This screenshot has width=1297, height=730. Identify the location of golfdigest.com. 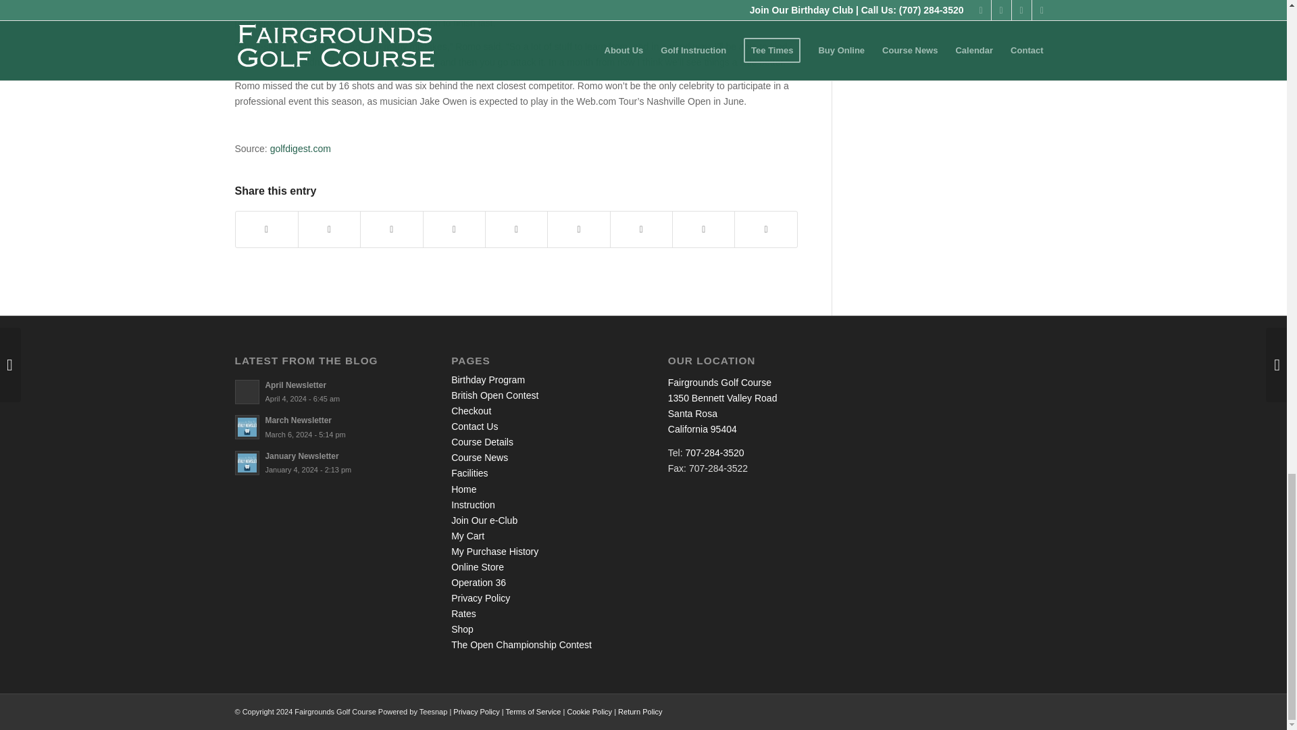
(300, 148).